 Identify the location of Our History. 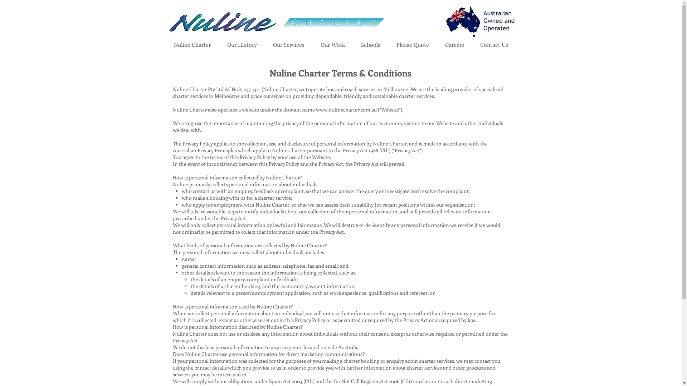
(242, 45).